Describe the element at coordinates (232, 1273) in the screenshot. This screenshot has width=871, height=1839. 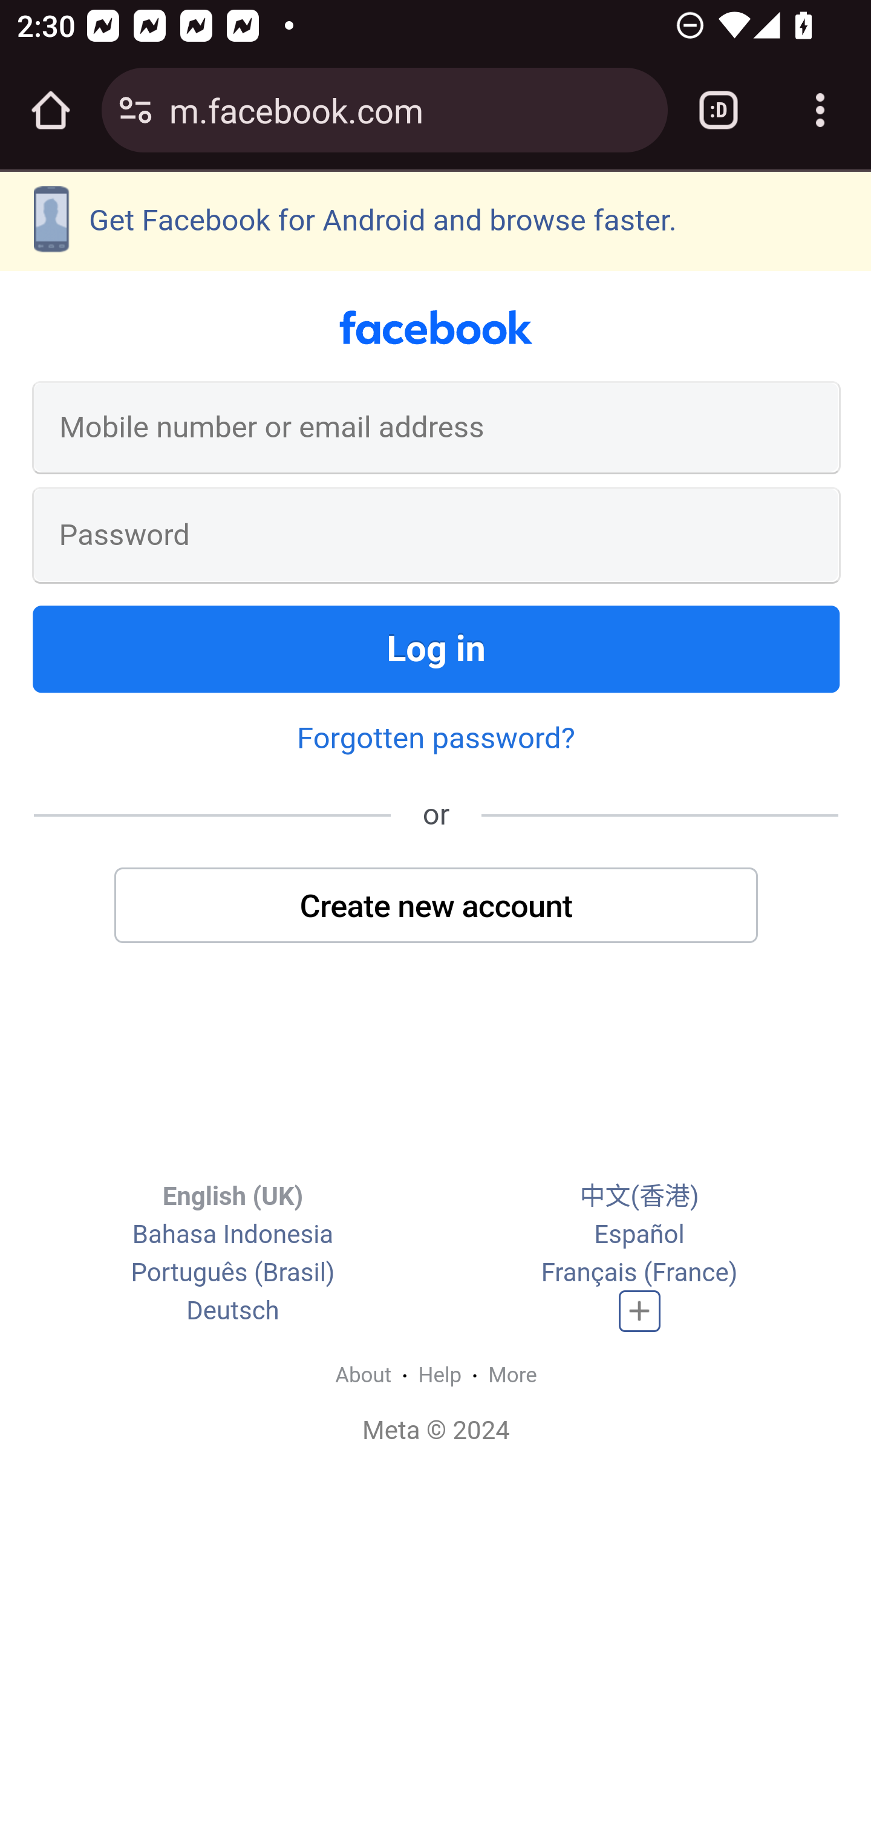
I see `Português (Brasil)` at that location.